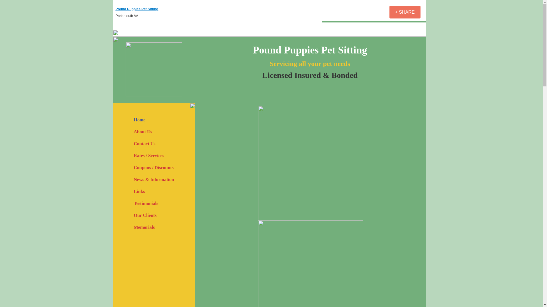  Describe the element at coordinates (146, 203) in the screenshot. I see `Testimonials` at that location.